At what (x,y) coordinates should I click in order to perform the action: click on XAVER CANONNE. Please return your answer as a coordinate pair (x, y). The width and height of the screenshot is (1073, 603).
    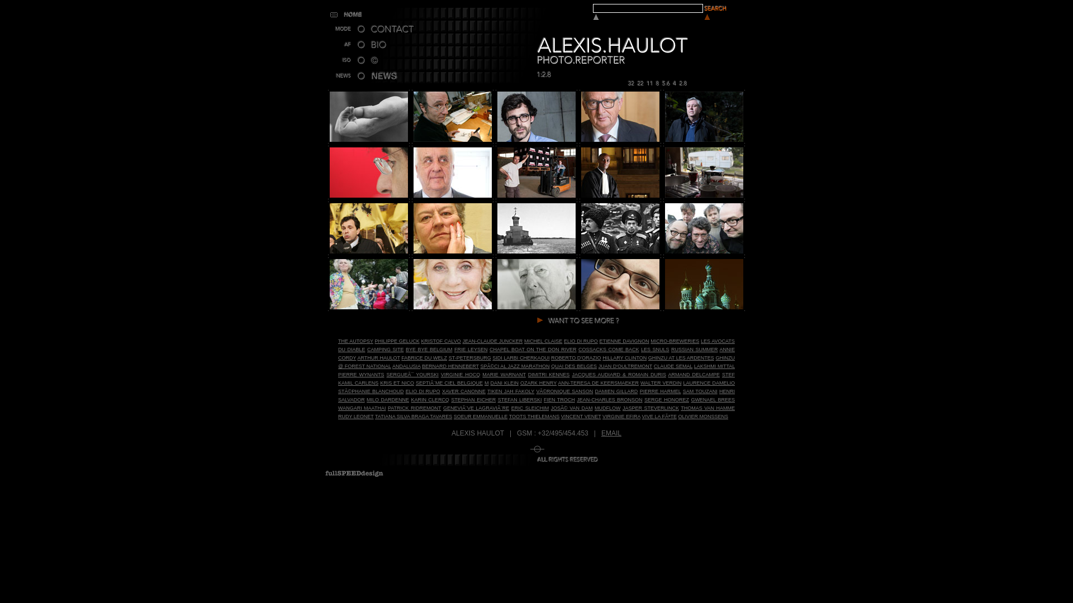
    Looking at the image, I should click on (464, 391).